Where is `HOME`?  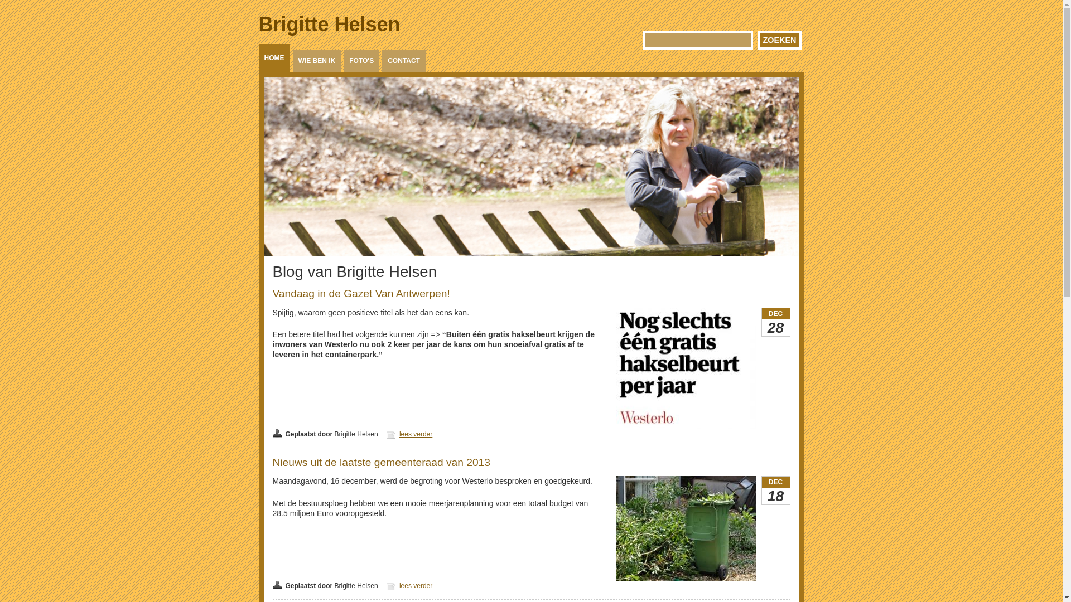 HOME is located at coordinates (274, 58).